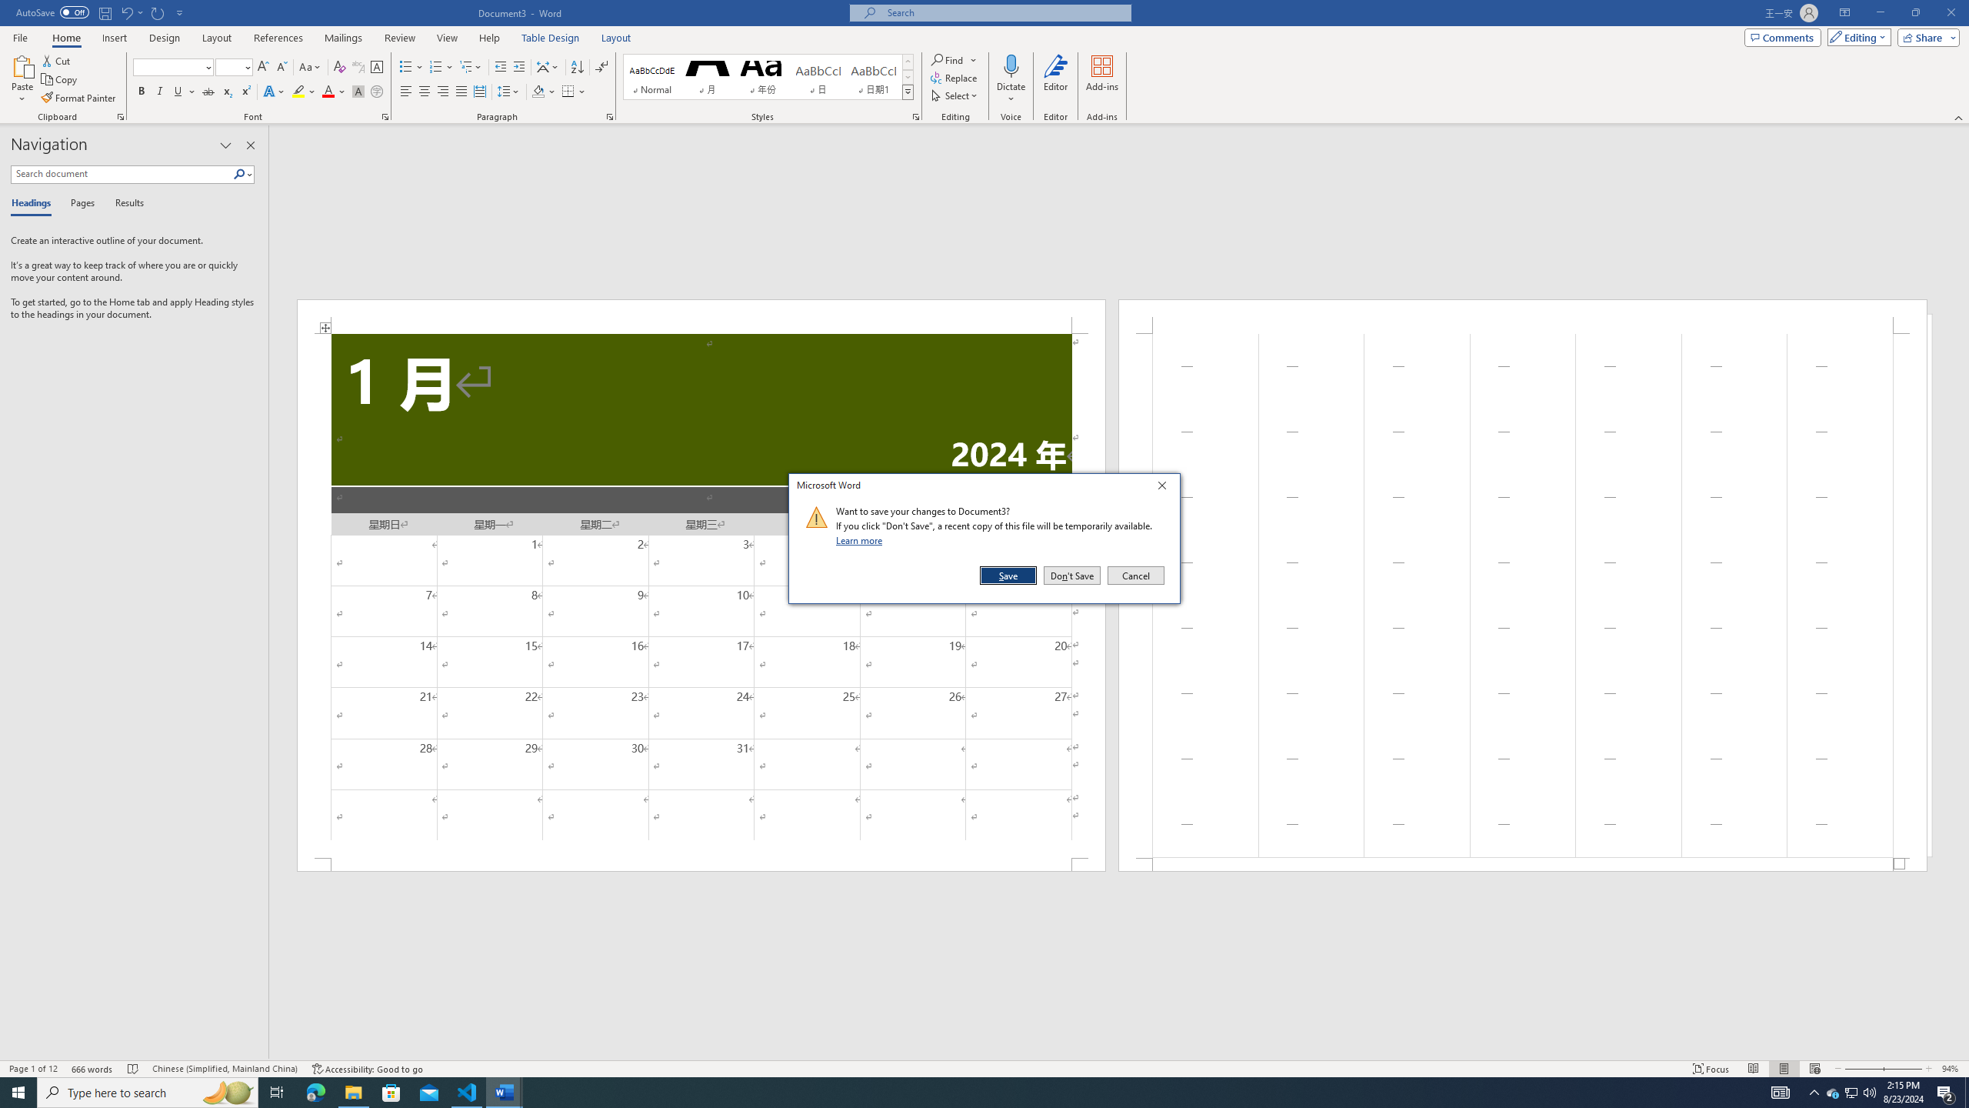 This screenshot has width=1969, height=1108. Describe the element at coordinates (1852, 1093) in the screenshot. I see `Collapse the Ribbon` at that location.